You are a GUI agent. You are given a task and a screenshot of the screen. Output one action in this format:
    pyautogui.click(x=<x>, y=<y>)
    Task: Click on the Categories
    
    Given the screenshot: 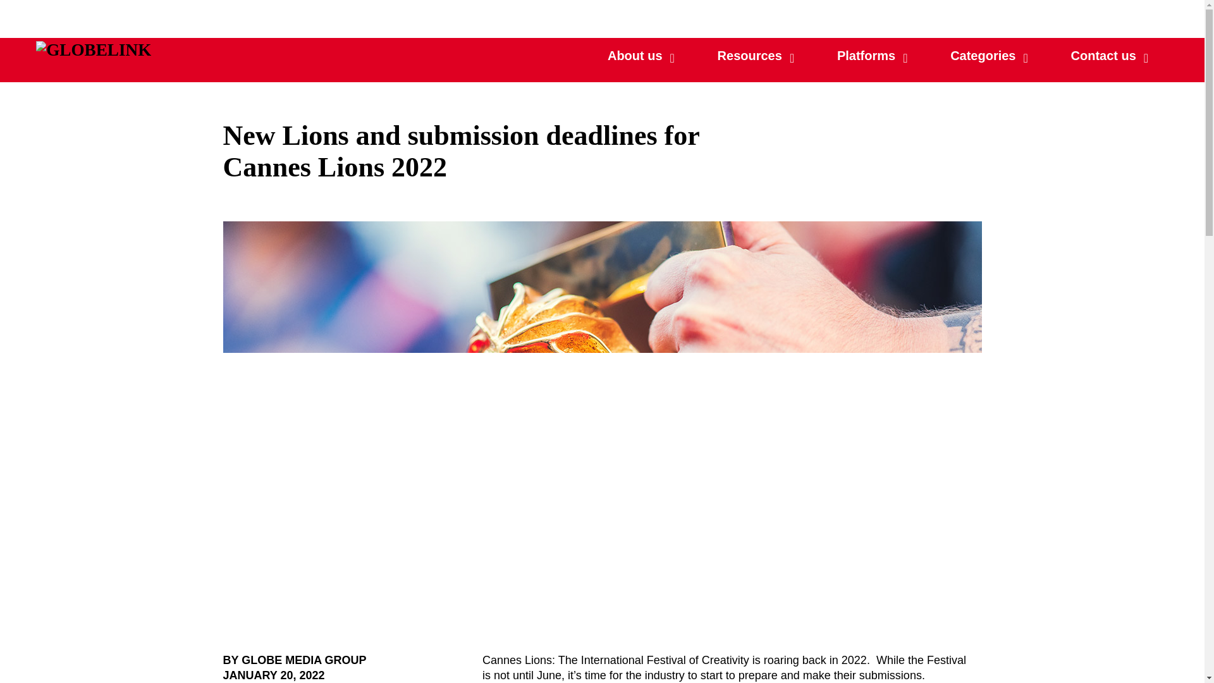 What is the action you would take?
    pyautogui.click(x=876, y=56)
    